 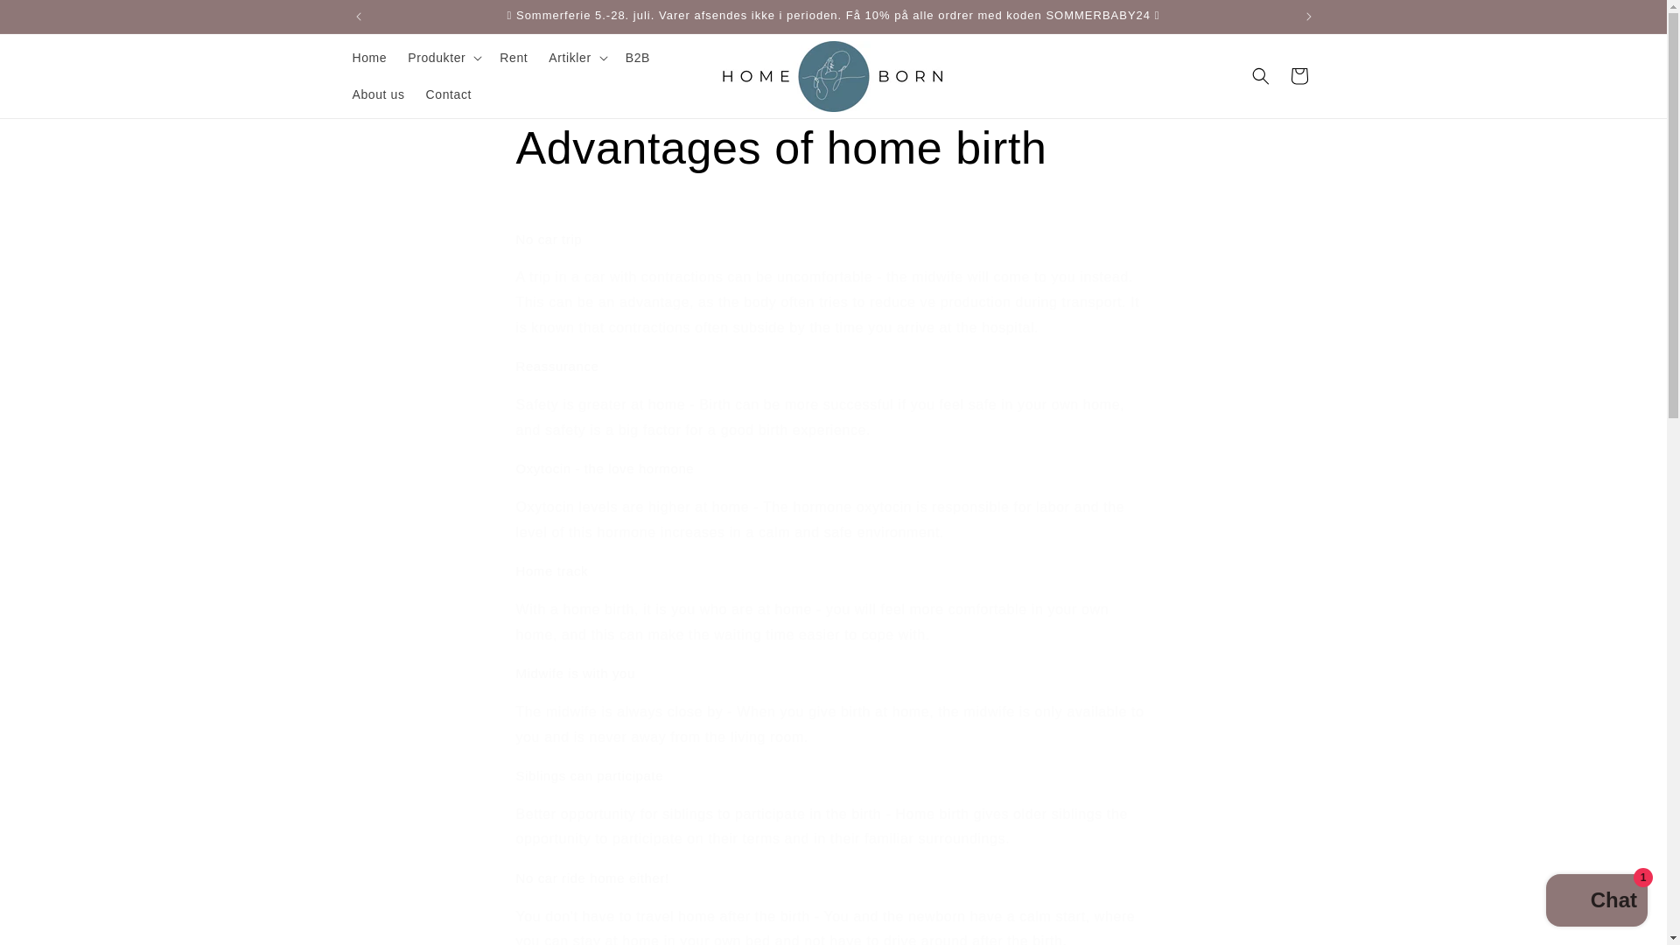 What do you see at coordinates (637, 58) in the screenshot?
I see `B2B` at bounding box center [637, 58].